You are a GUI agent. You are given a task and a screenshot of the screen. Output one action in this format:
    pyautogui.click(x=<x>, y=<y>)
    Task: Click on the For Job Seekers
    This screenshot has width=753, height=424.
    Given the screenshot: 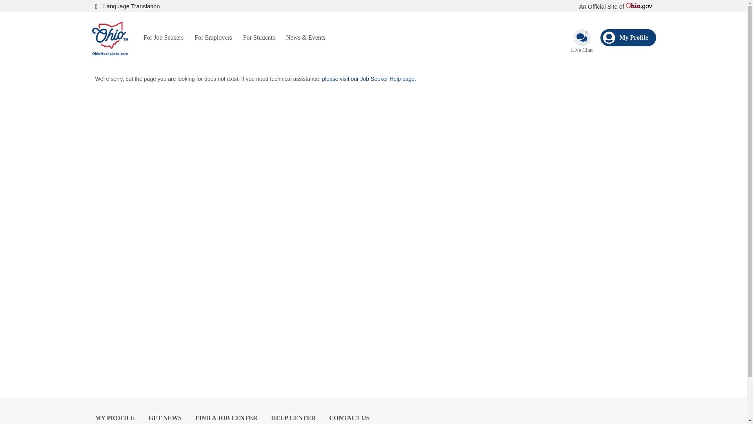 What is the action you would take?
    pyautogui.click(x=163, y=37)
    